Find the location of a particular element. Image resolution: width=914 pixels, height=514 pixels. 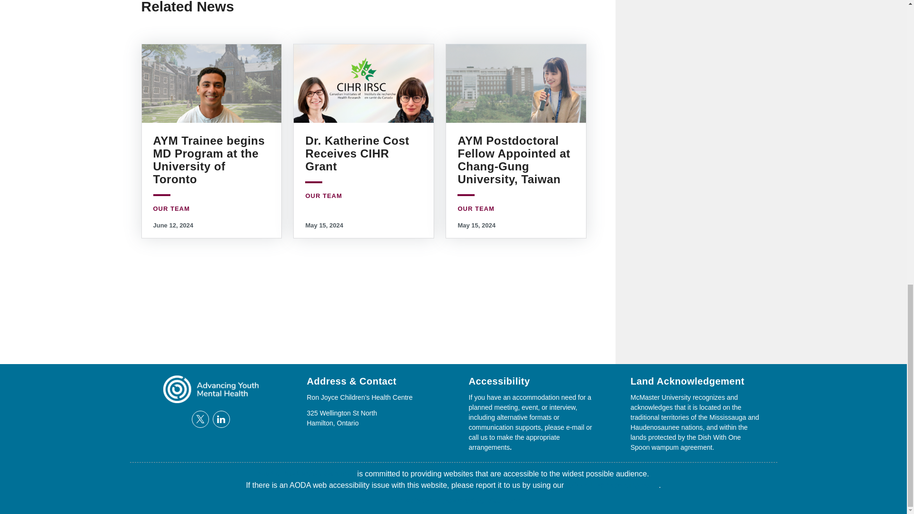

This website is powered by MacSites is located at coordinates (453, 500).